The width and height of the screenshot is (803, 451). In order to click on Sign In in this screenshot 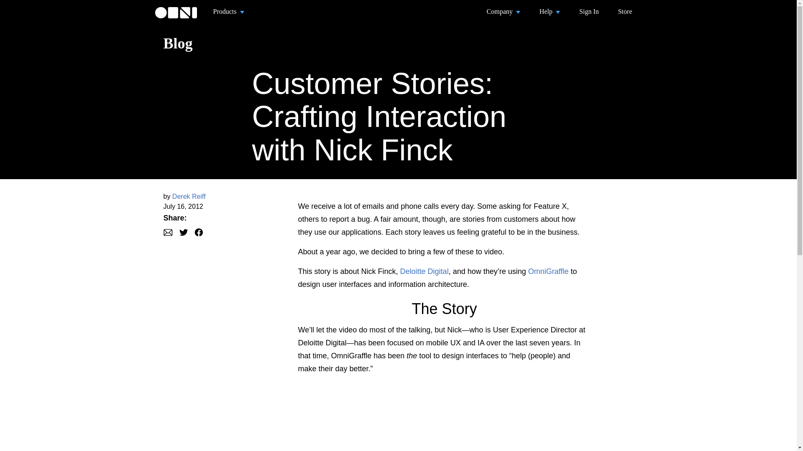, I will do `click(589, 12)`.